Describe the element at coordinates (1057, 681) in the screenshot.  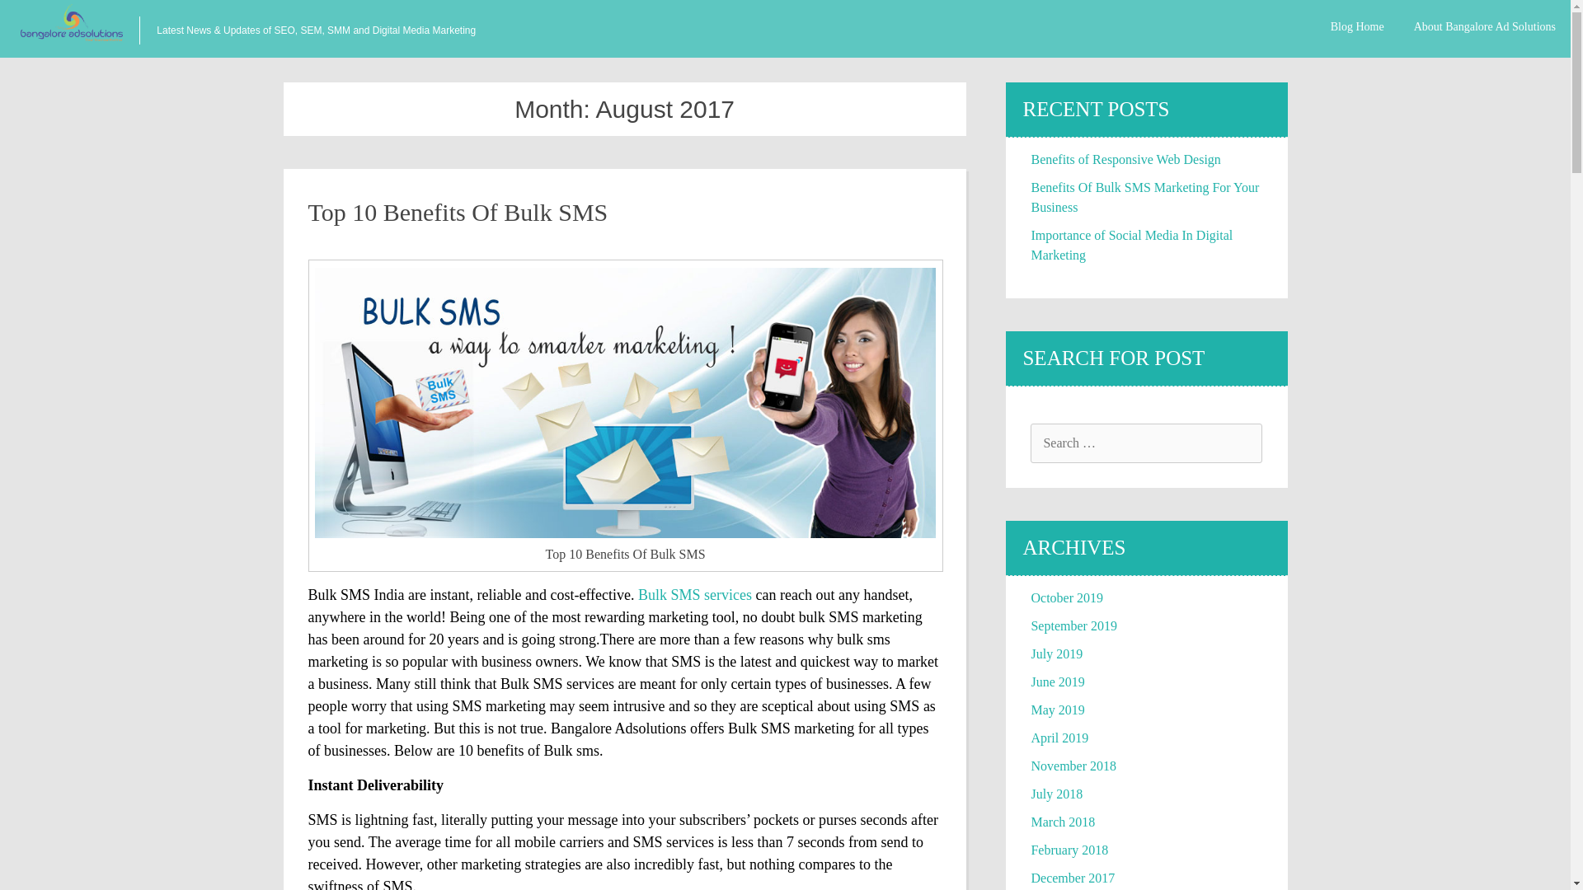
I see `June 2019` at that location.